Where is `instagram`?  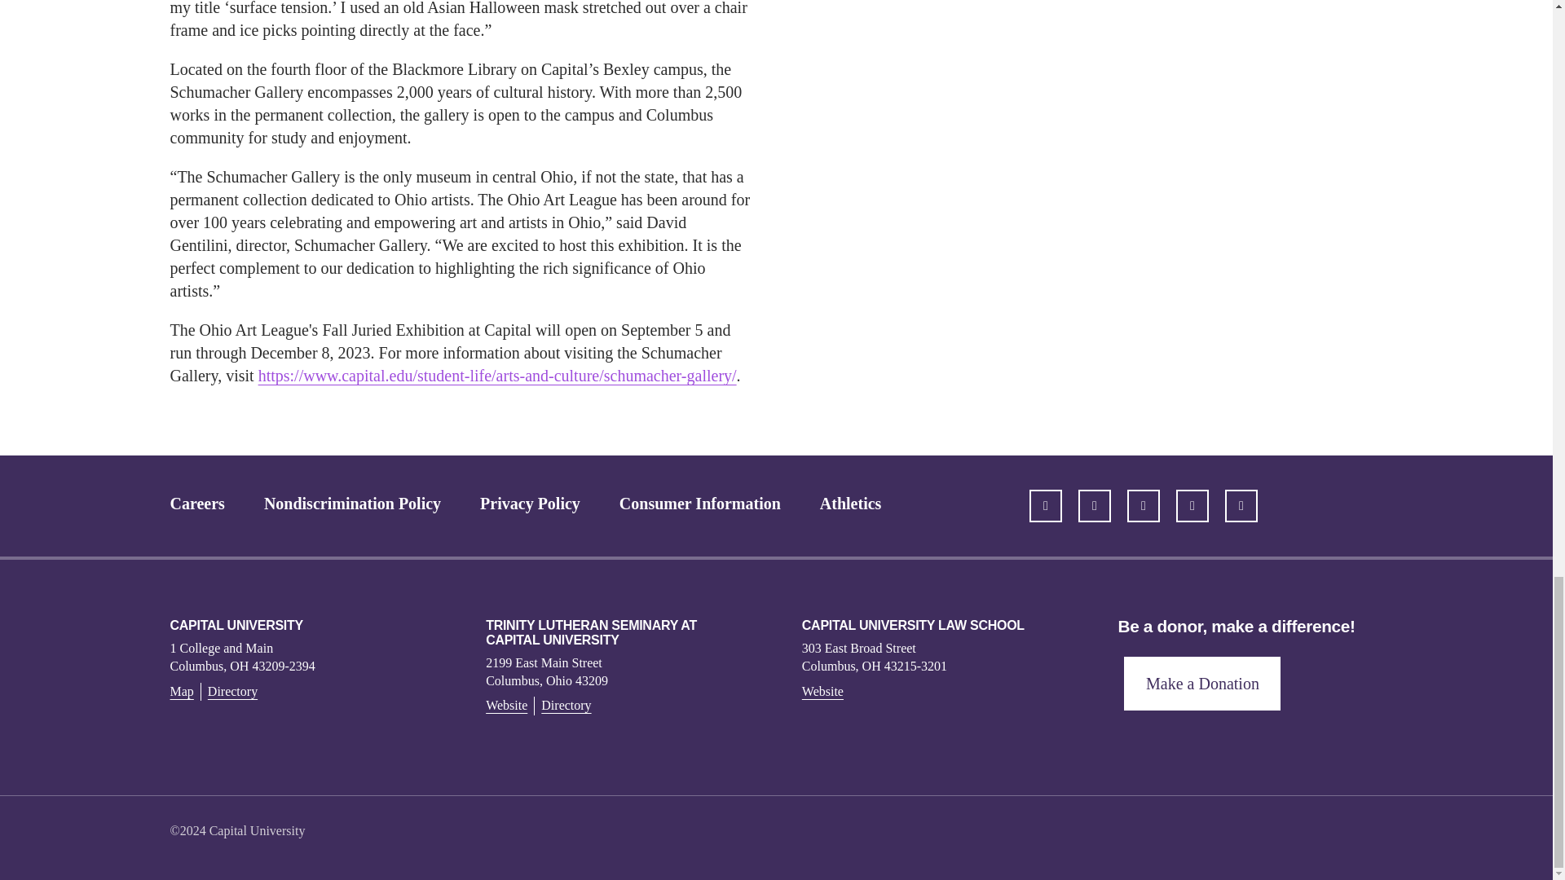 instagram is located at coordinates (1241, 505).